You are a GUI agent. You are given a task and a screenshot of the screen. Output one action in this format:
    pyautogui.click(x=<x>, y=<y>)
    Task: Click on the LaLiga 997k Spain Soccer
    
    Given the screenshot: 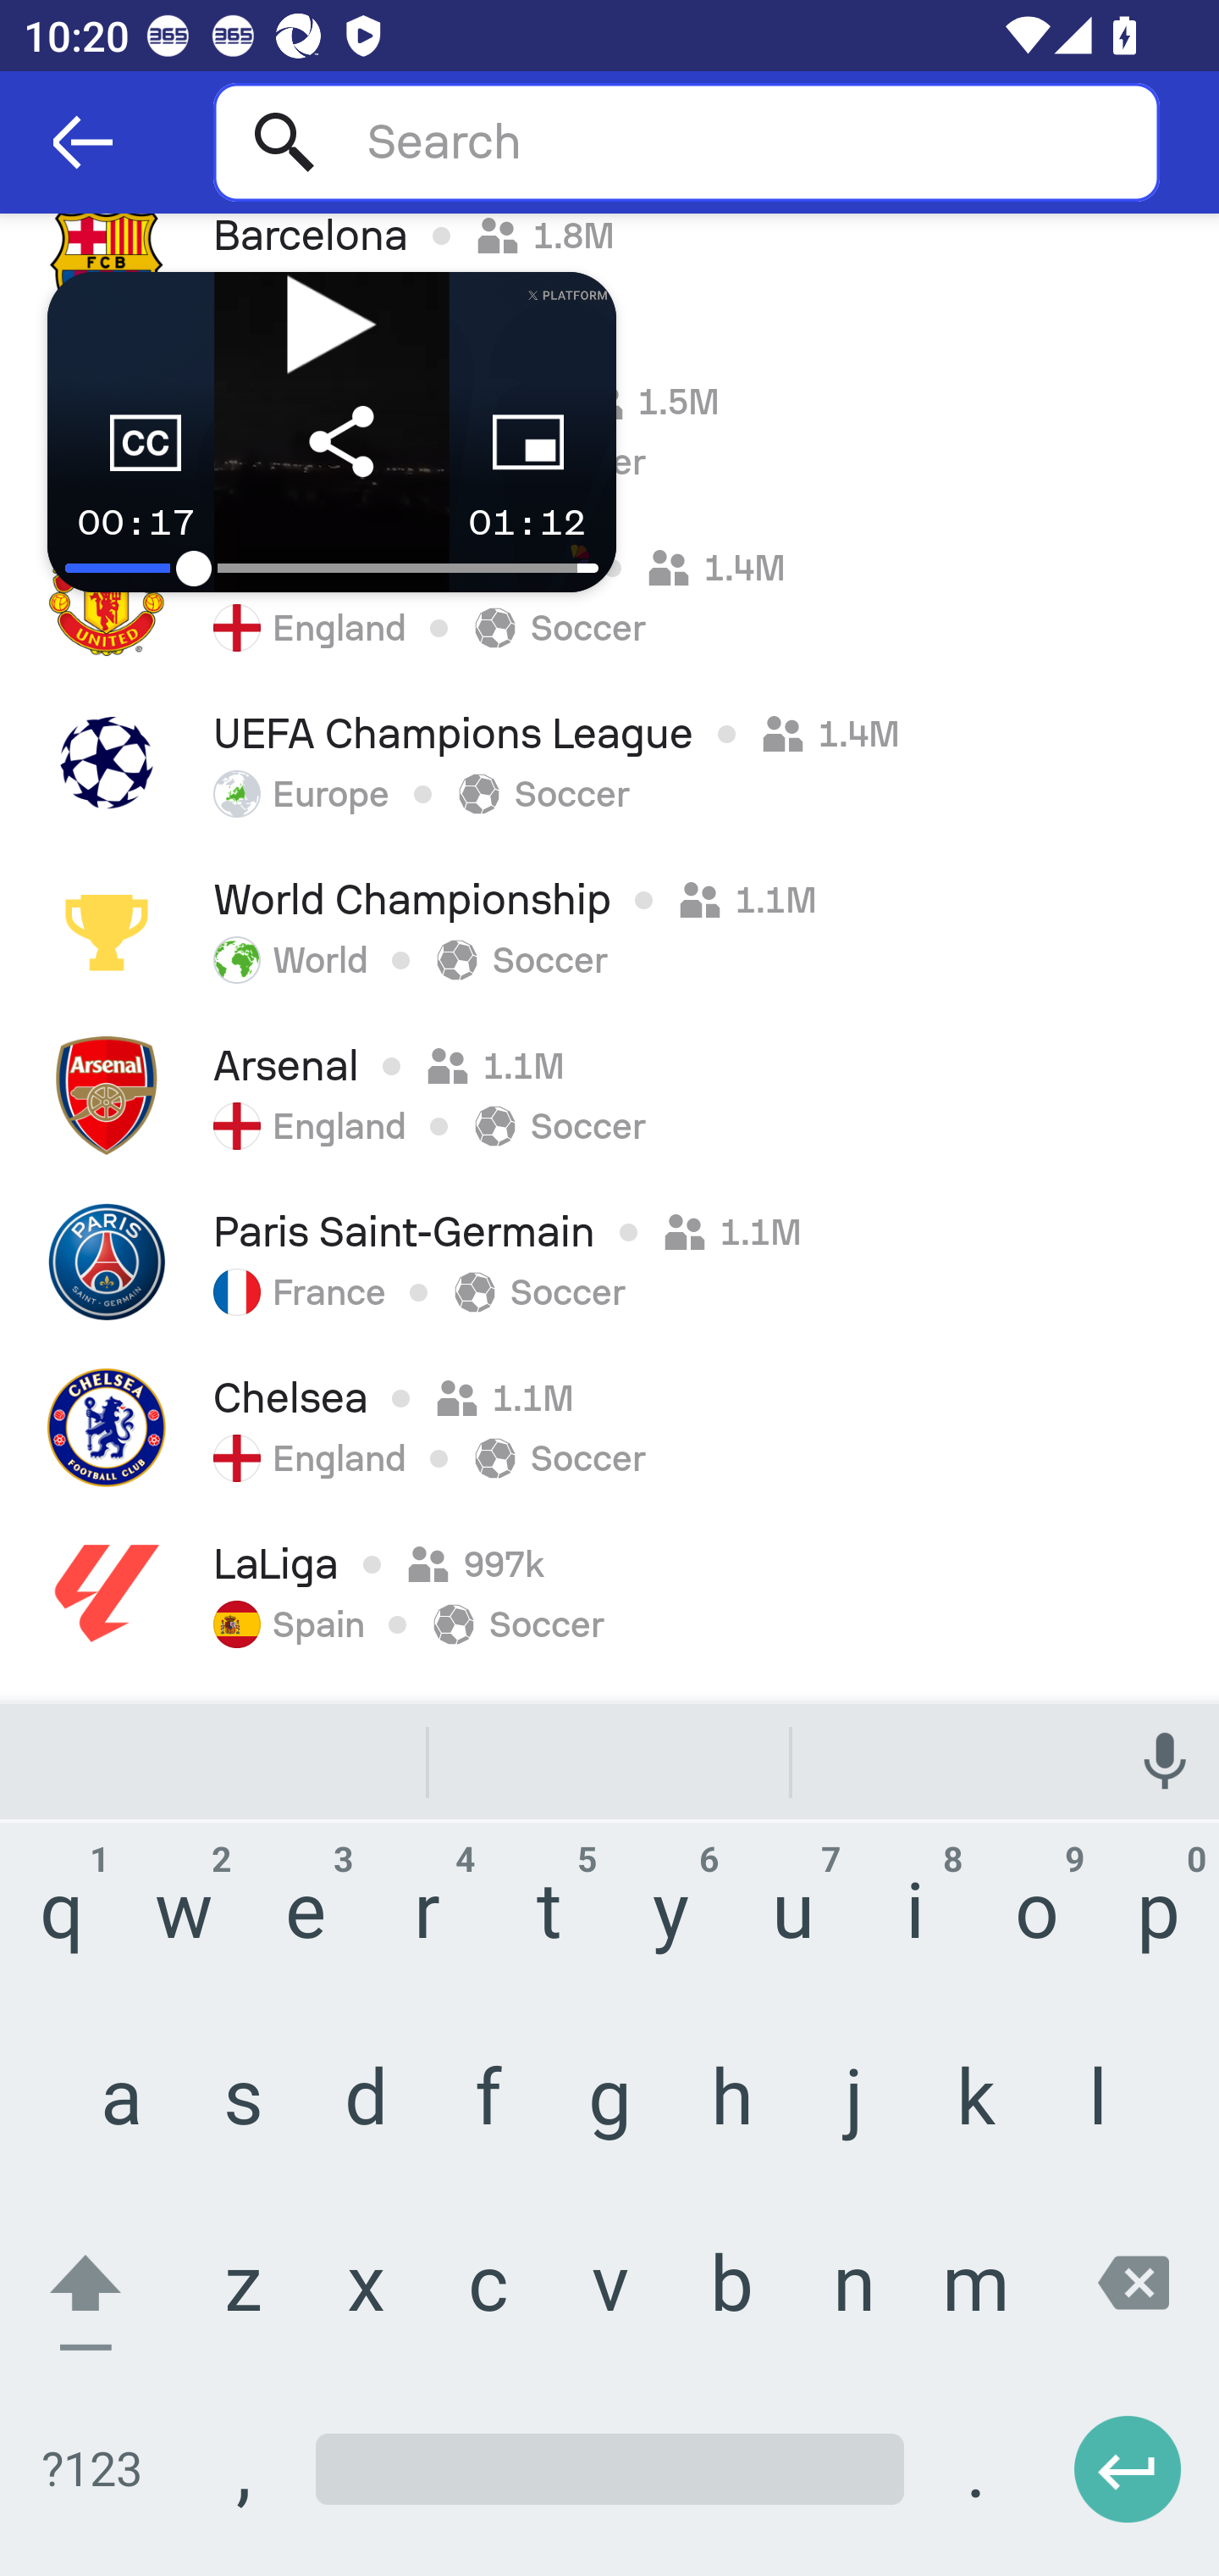 What is the action you would take?
    pyautogui.click(x=609, y=1595)
    